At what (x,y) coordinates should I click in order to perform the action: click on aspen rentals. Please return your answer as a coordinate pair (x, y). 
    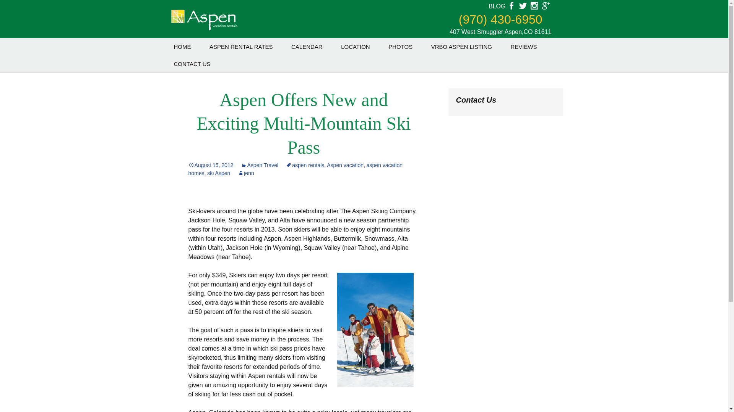
    Looking at the image, I should click on (305, 165).